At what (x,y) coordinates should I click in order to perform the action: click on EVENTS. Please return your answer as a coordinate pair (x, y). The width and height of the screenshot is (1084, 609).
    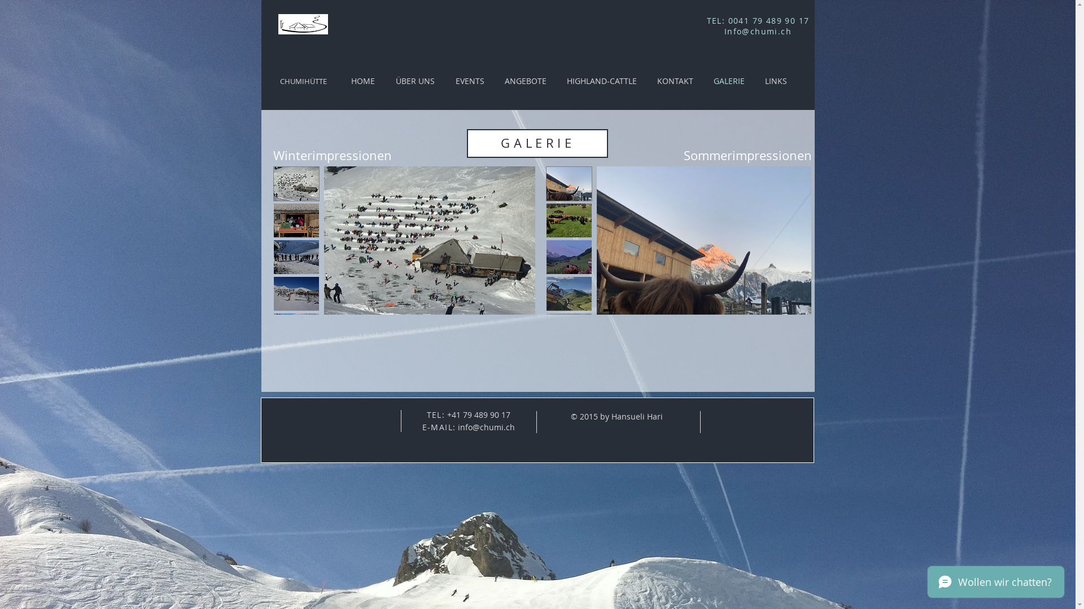
    Looking at the image, I should click on (470, 81).